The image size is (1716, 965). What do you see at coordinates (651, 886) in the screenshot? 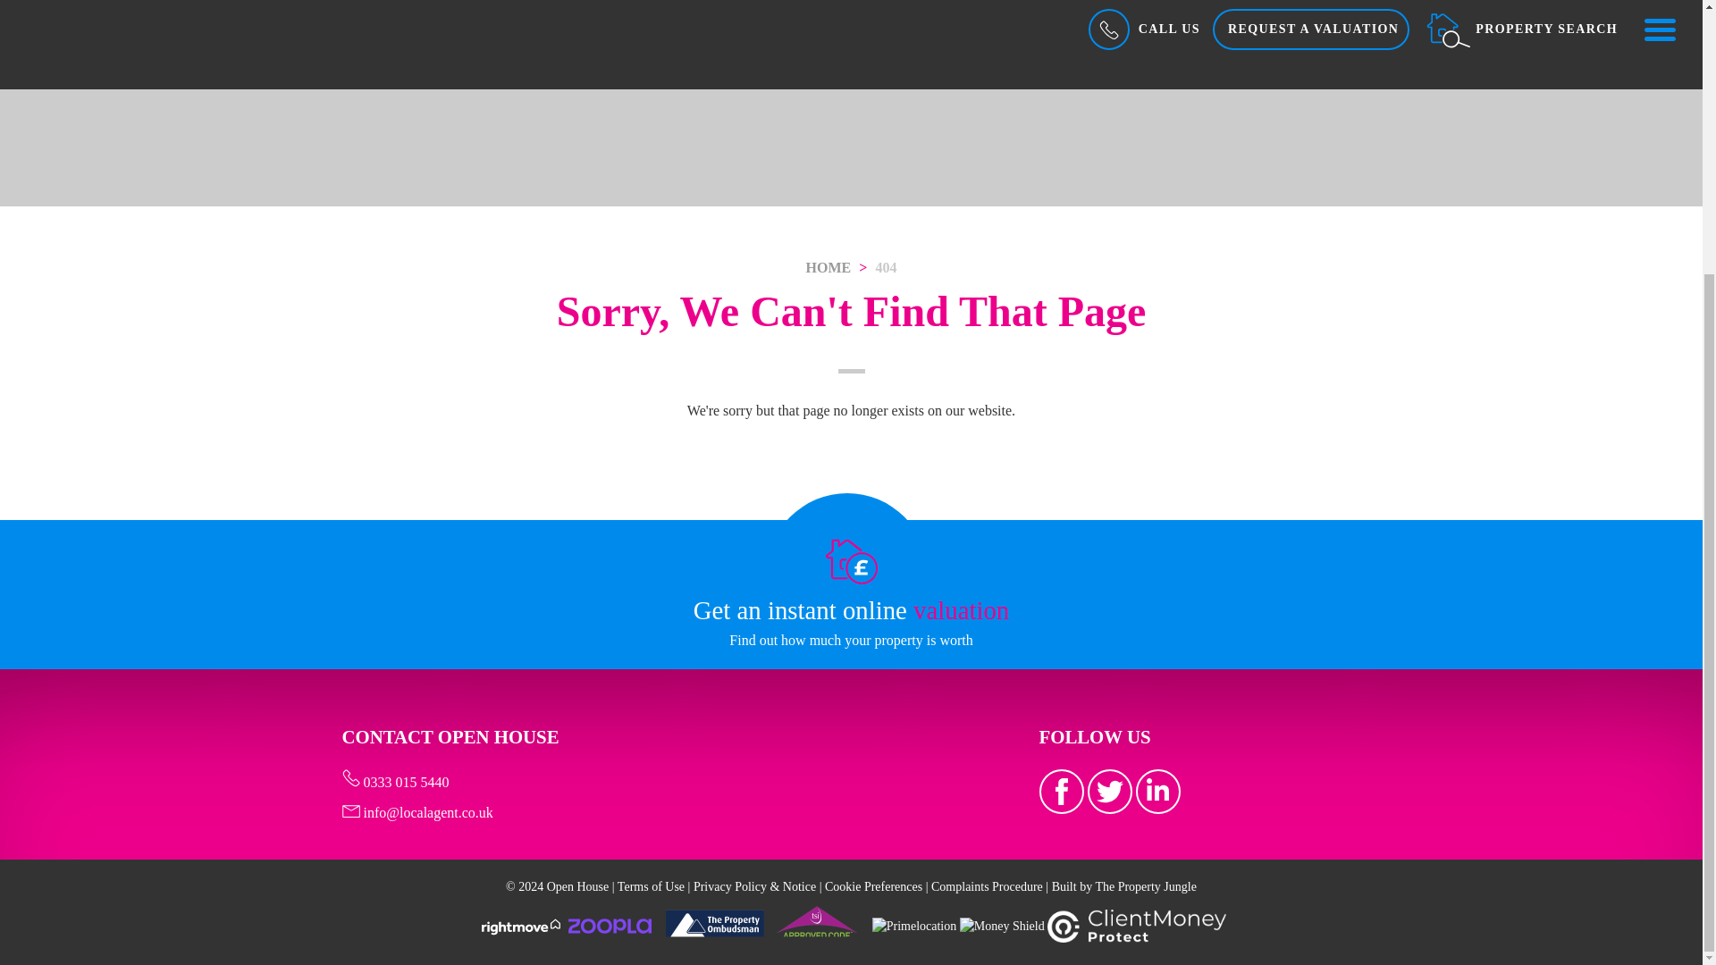
I see `Terms of Use` at bounding box center [651, 886].